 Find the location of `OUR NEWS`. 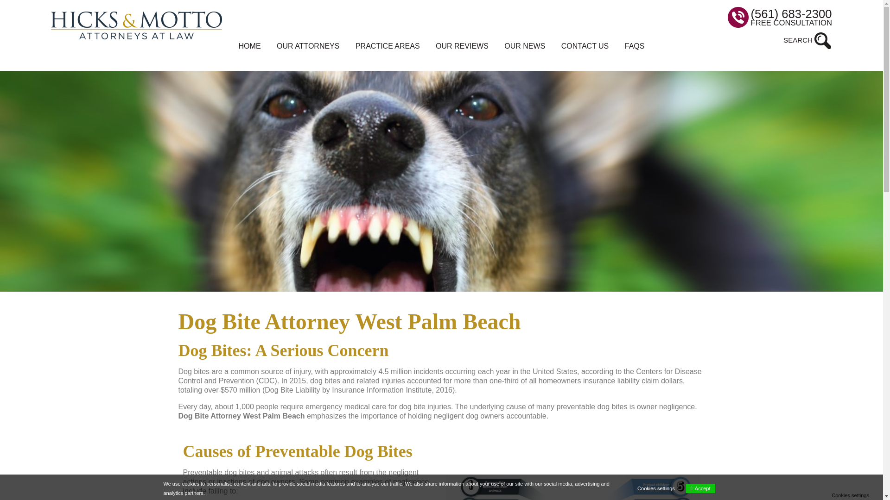

OUR NEWS is located at coordinates (525, 46).